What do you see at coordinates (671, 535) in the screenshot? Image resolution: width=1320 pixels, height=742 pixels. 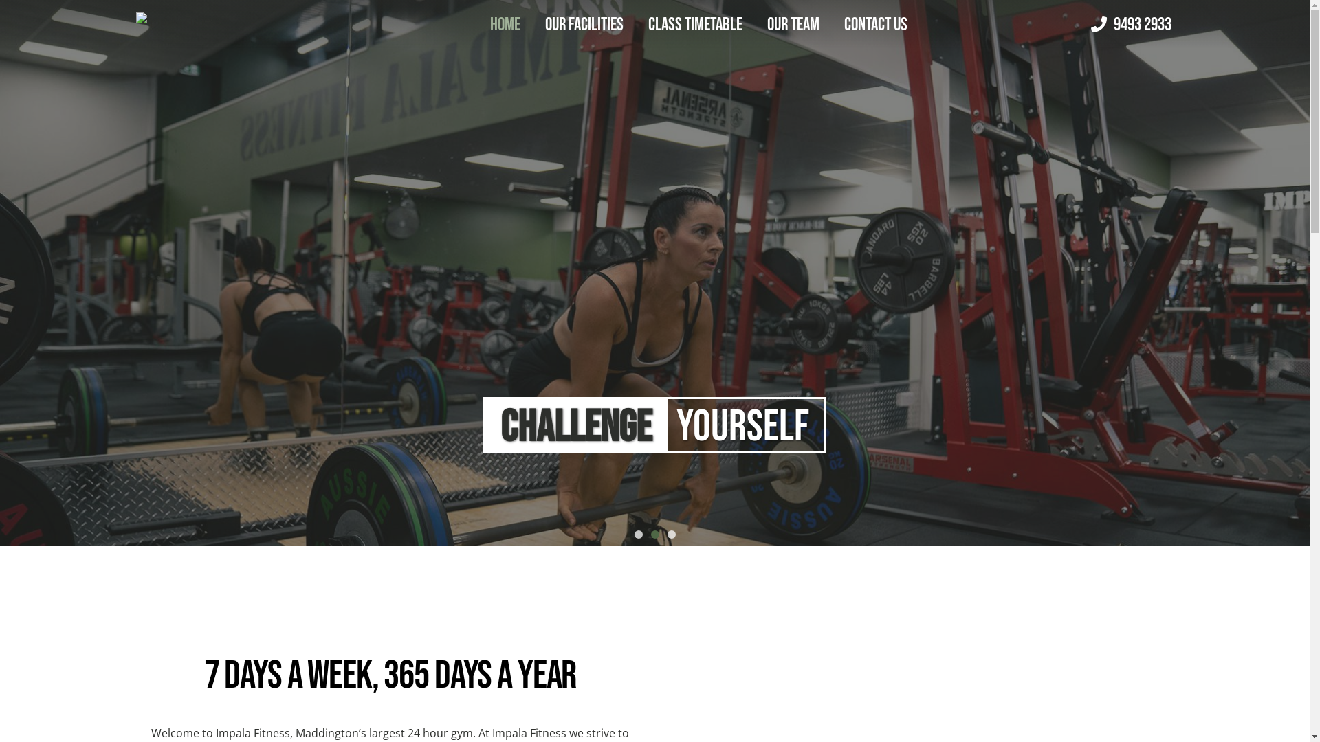 I see `3` at bounding box center [671, 535].